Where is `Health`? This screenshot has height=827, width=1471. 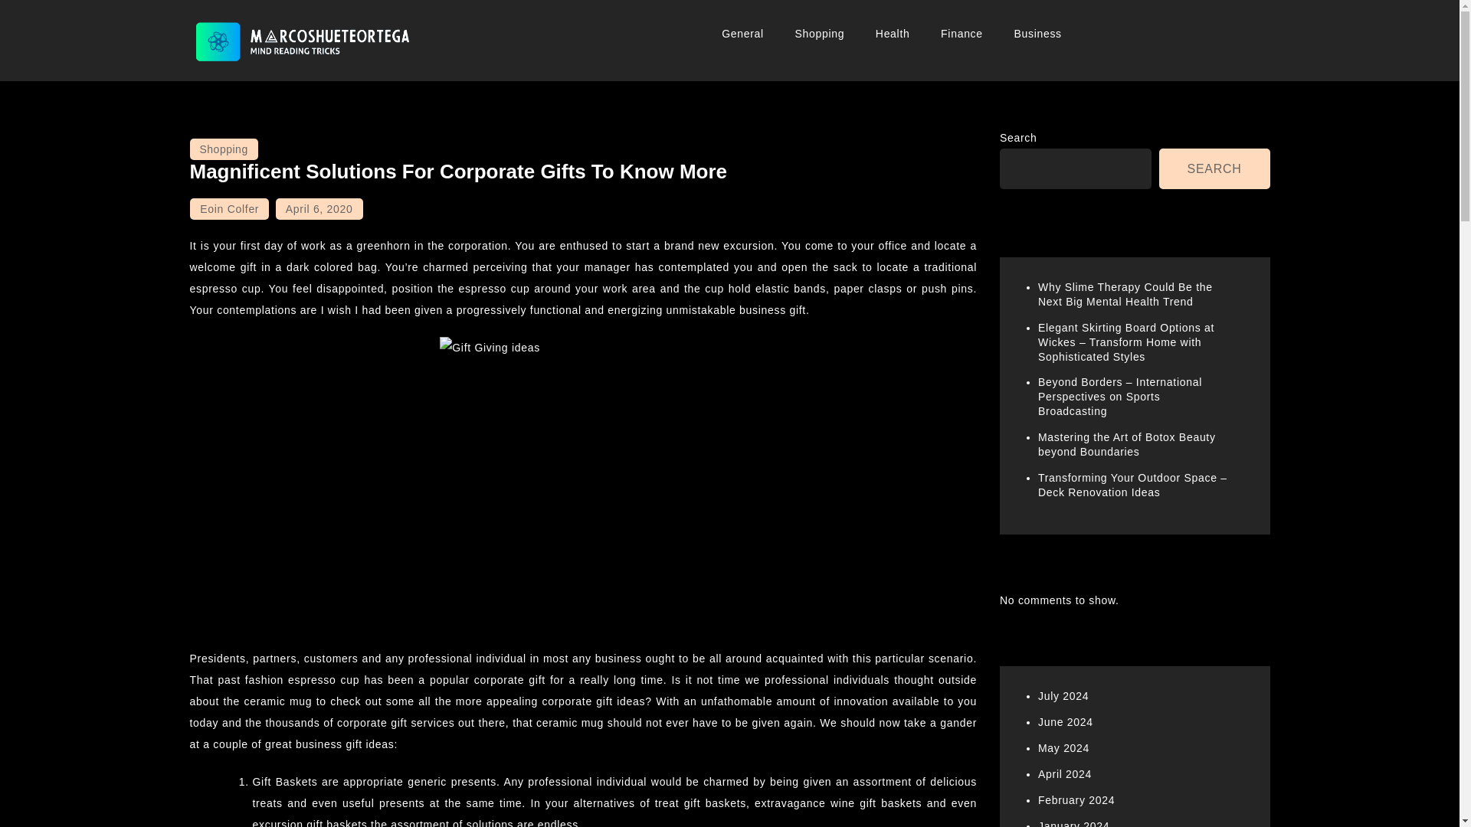
Health is located at coordinates (893, 34).